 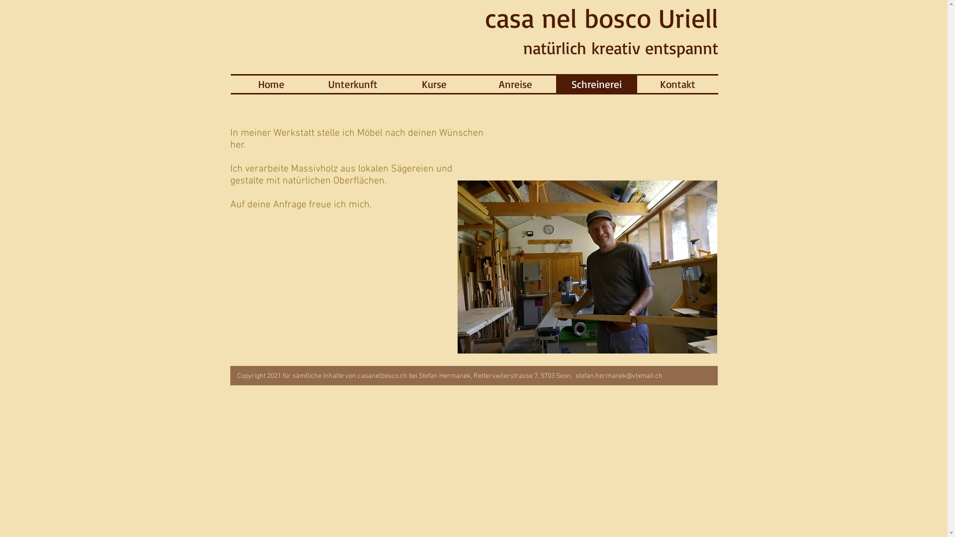 I want to click on Kurse, so click(x=435, y=84).